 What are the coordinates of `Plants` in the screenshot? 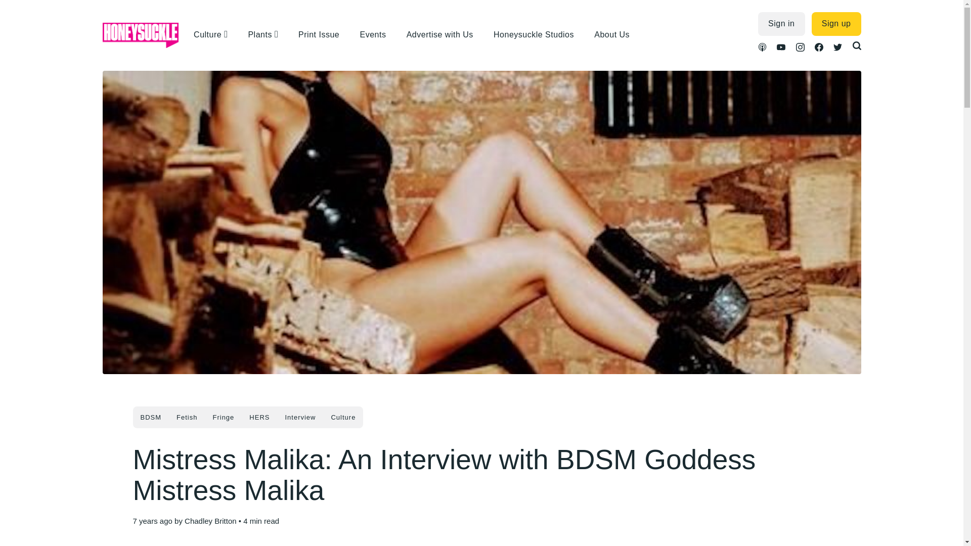 It's located at (260, 35).